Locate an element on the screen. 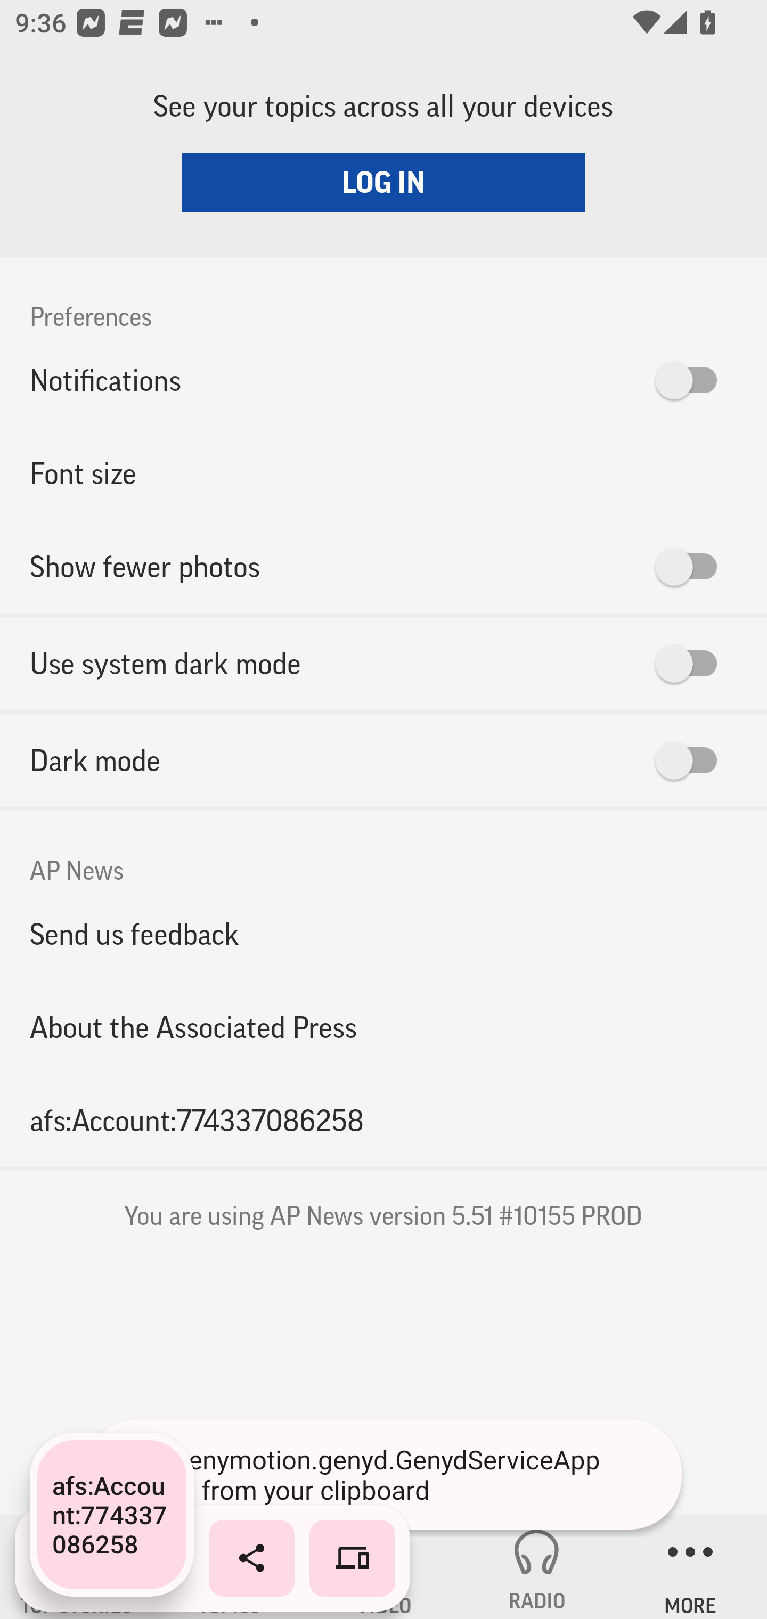  afs:Account:774337086258 is located at coordinates (383, 1120).